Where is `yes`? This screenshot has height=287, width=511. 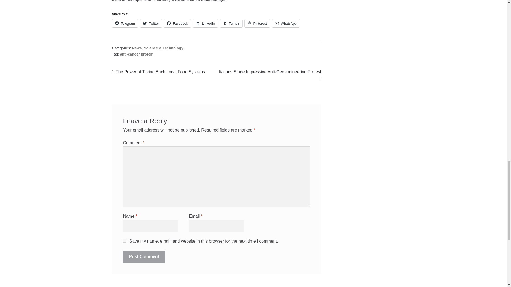 yes is located at coordinates (125, 241).